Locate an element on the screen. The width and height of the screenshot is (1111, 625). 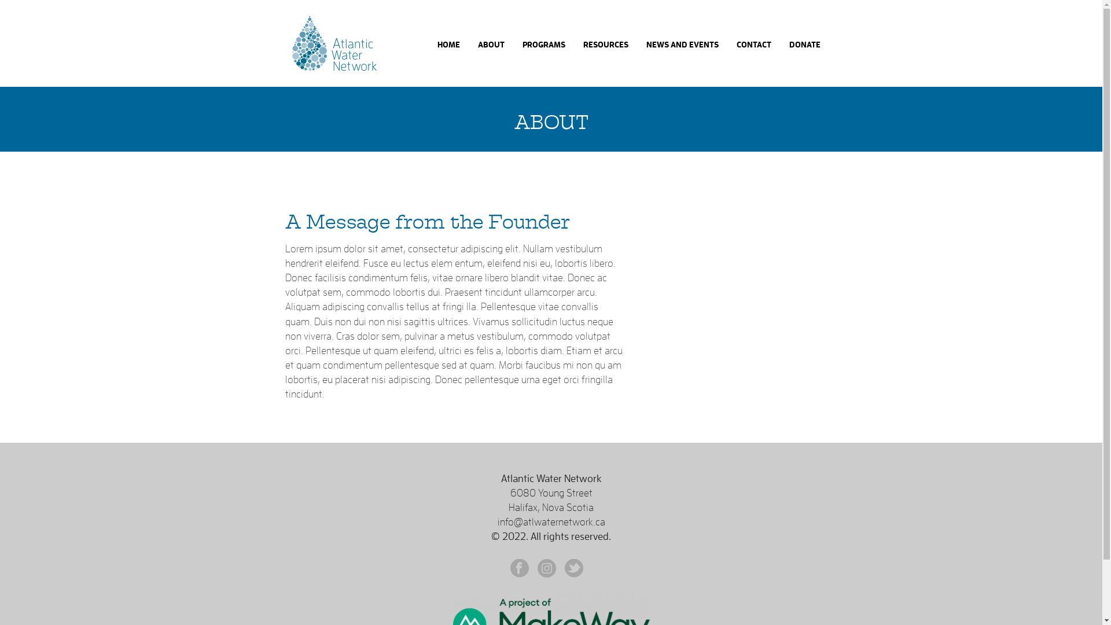
CONTACT is located at coordinates (754, 43).